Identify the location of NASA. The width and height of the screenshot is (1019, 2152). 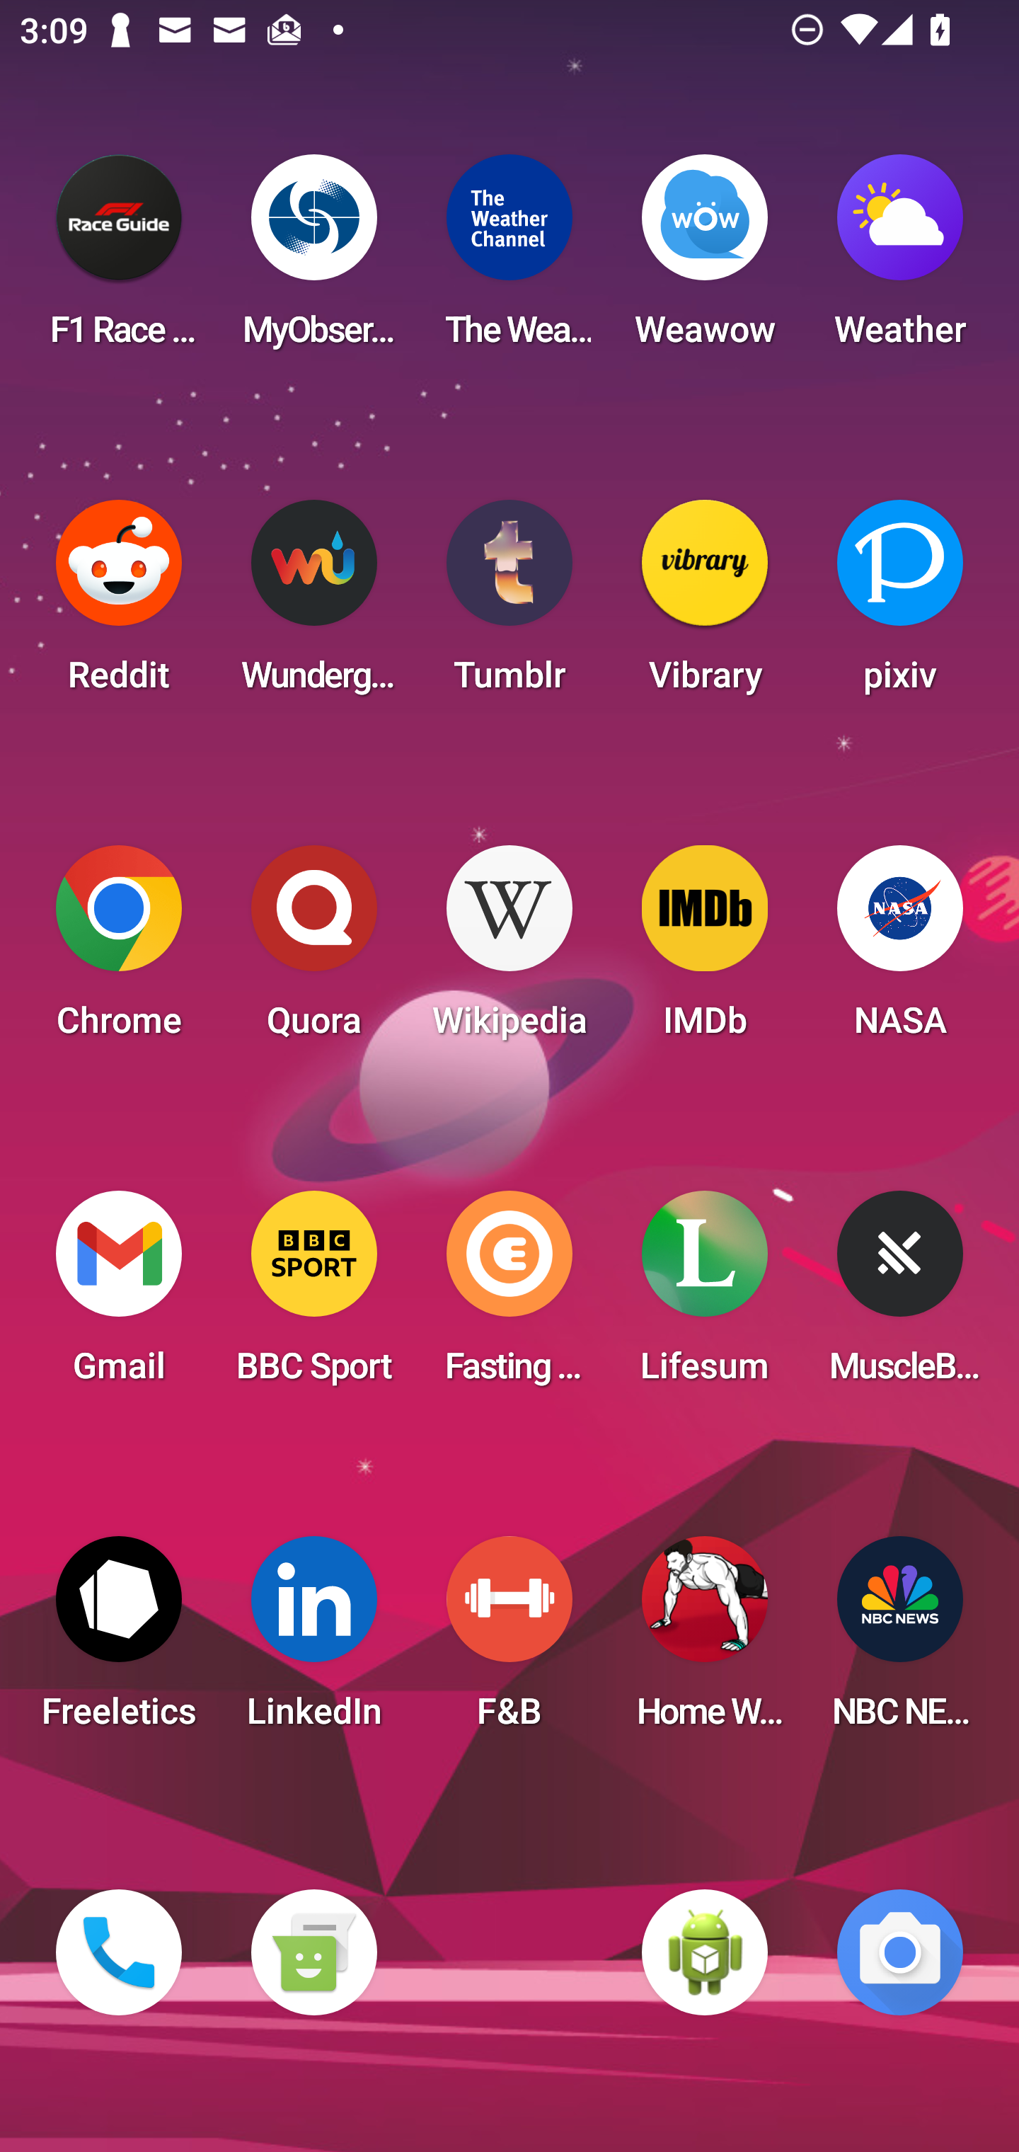
(900, 950).